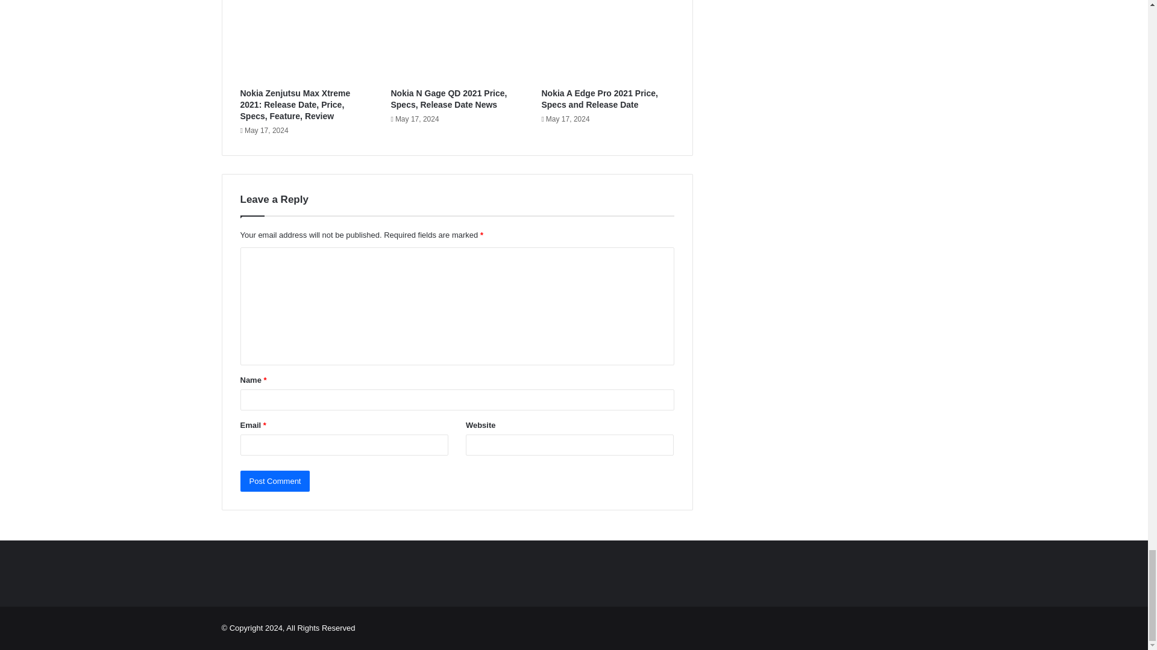 The image size is (1157, 650). Describe the element at coordinates (275, 480) in the screenshot. I see `Post Comment` at that location.